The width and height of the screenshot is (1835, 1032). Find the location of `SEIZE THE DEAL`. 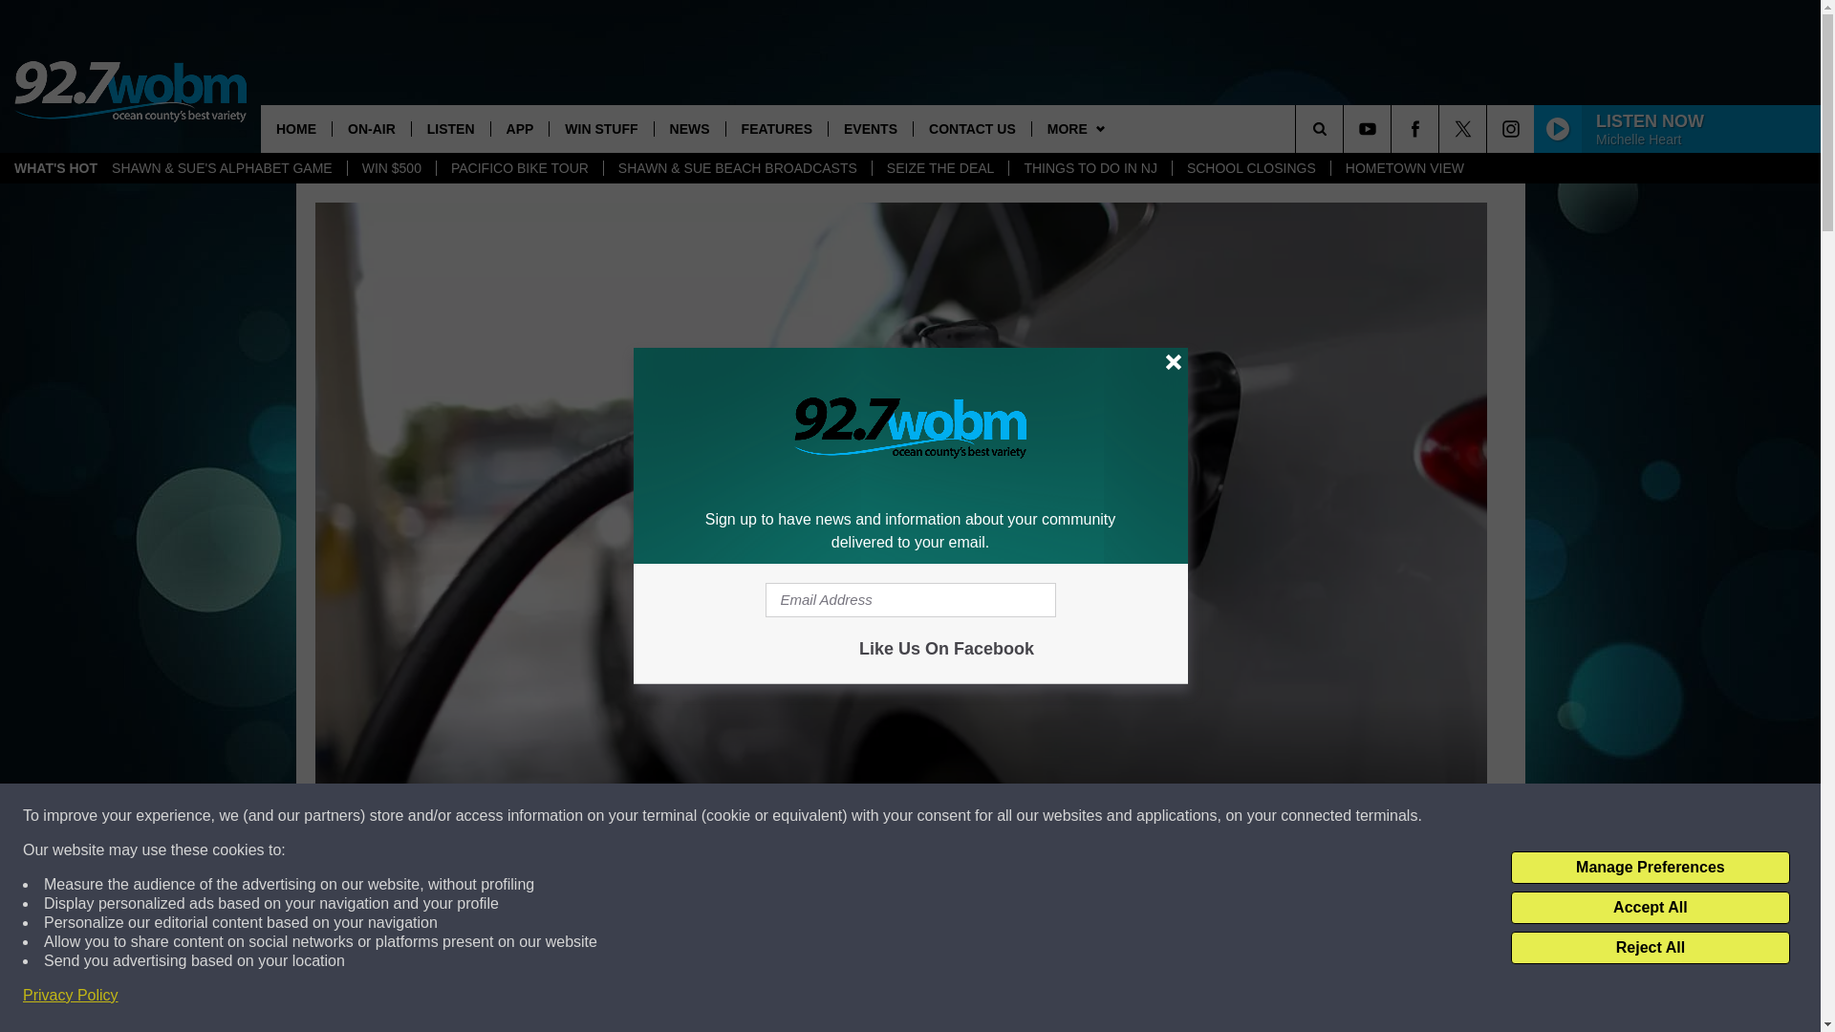

SEIZE THE DEAL is located at coordinates (940, 168).